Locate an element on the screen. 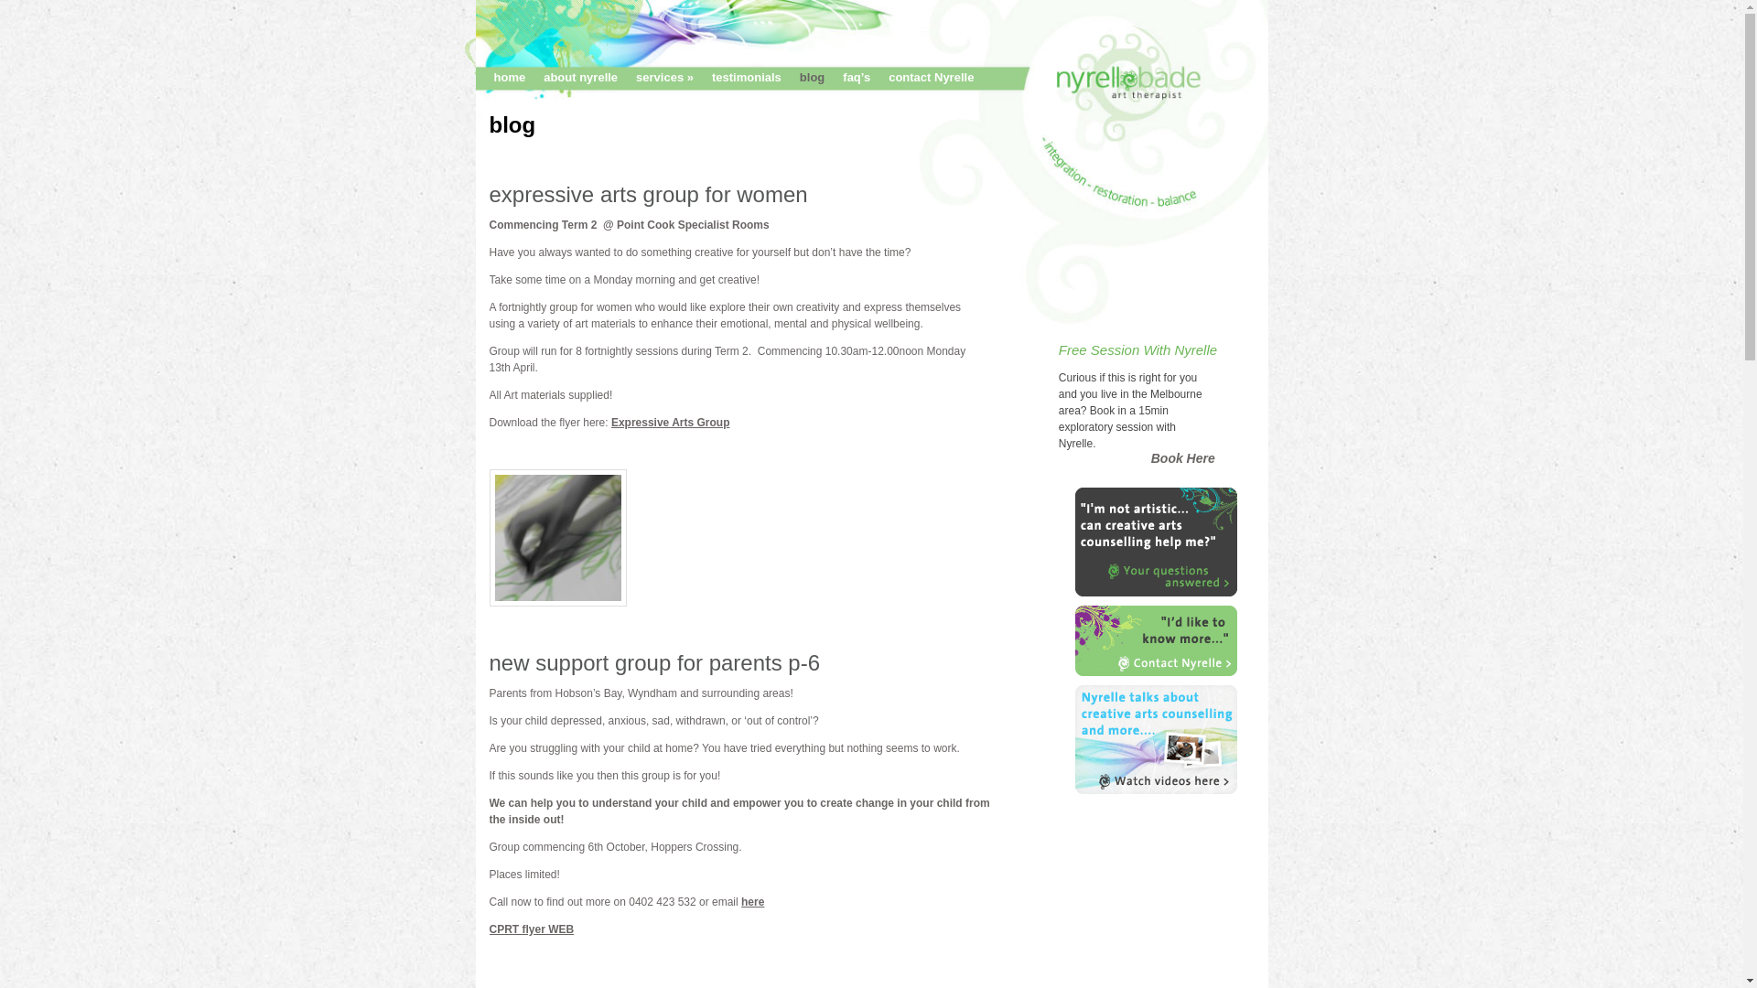 The image size is (1757, 988). Book Here is located at coordinates (1183, 457).